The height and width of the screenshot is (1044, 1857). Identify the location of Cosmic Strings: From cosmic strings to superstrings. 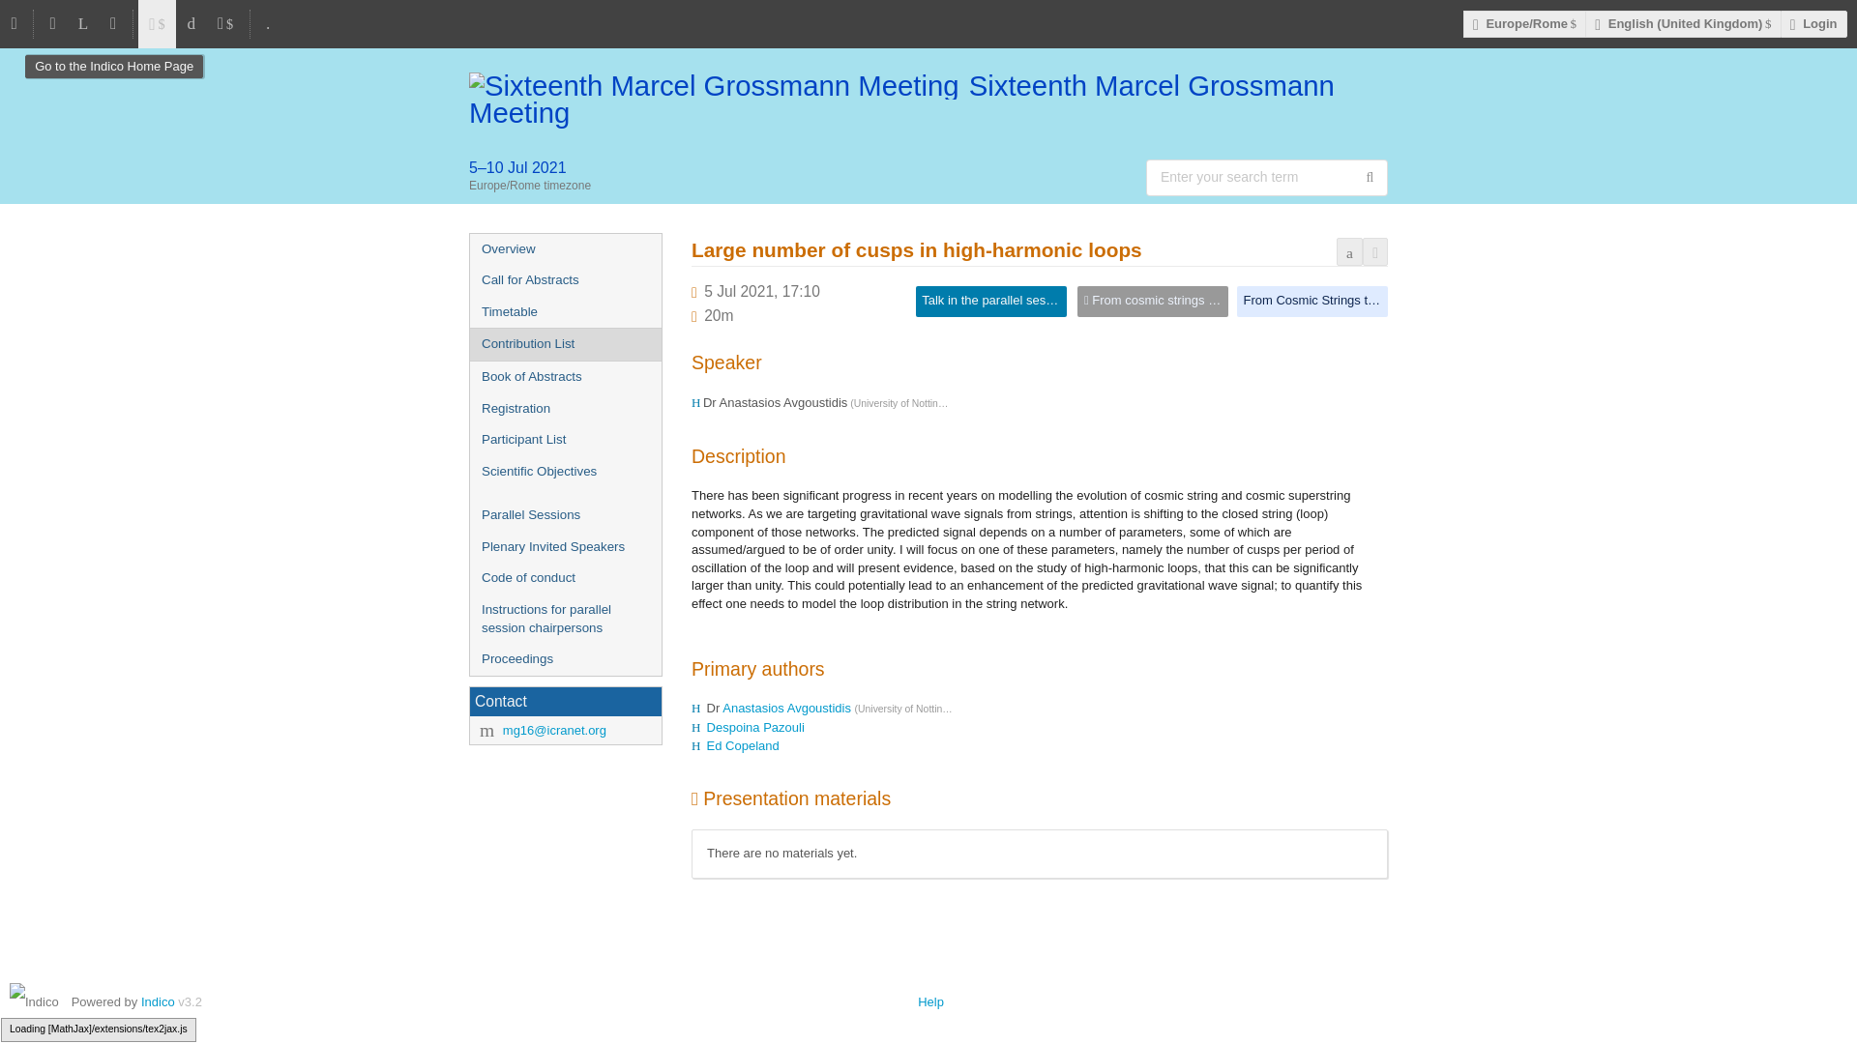
(1152, 302).